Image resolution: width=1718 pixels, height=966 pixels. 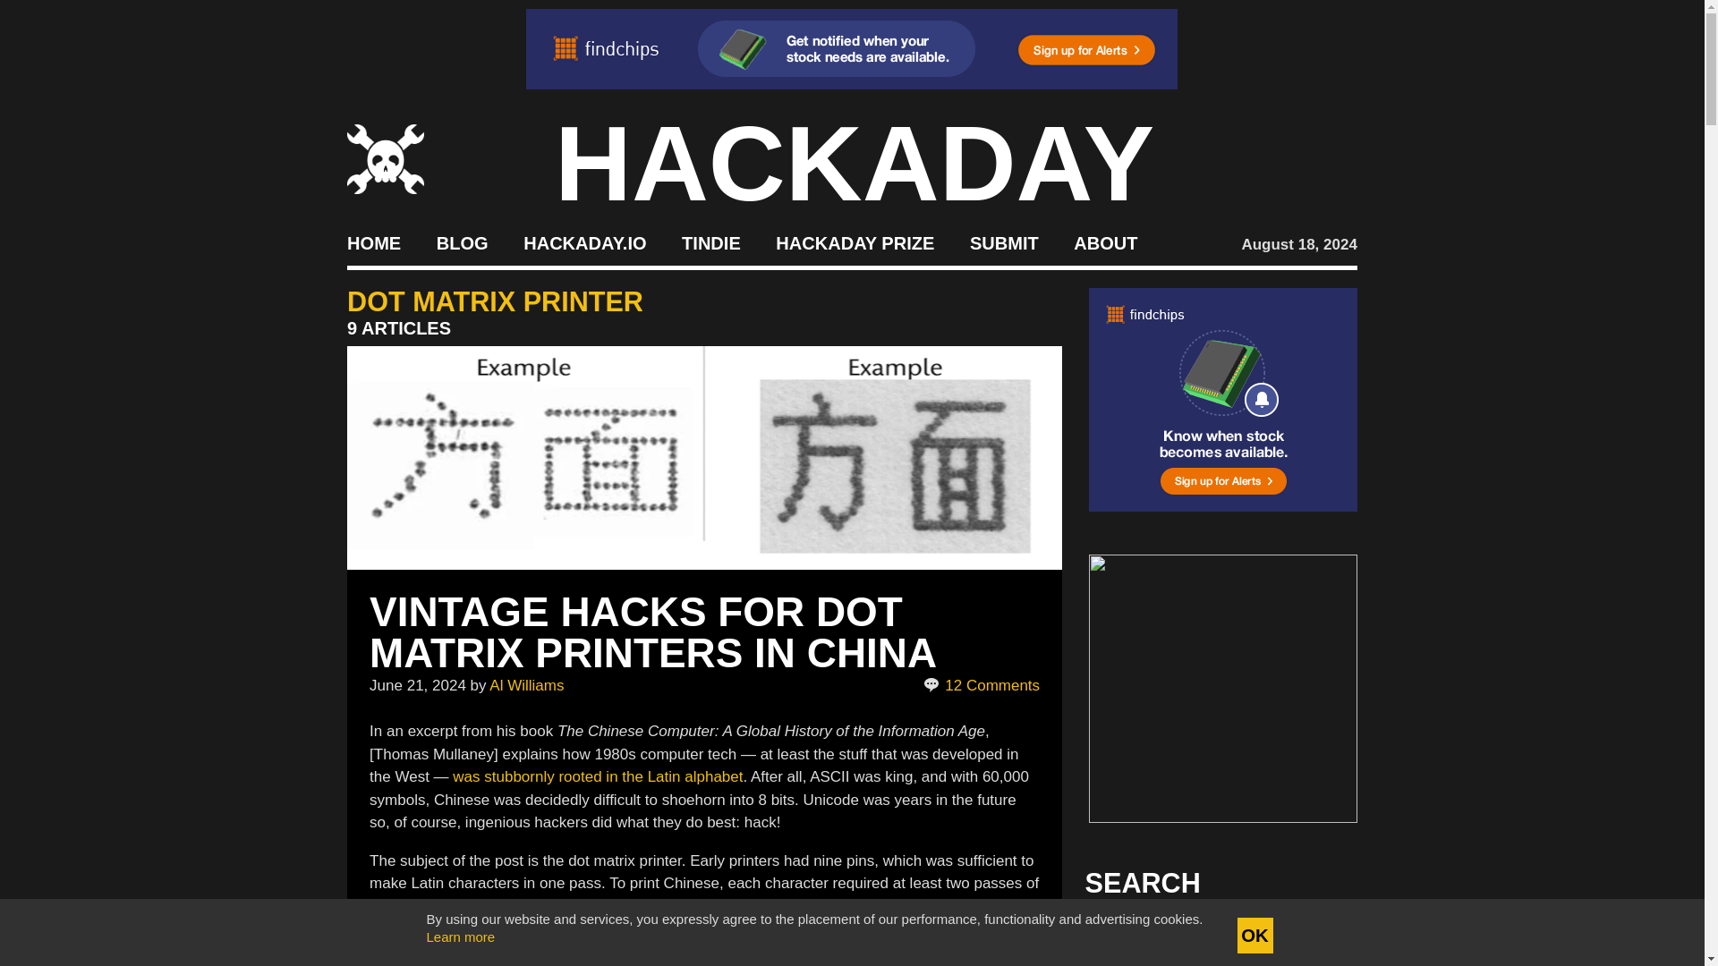 I want to click on Posts by Al Williams, so click(x=526, y=685).